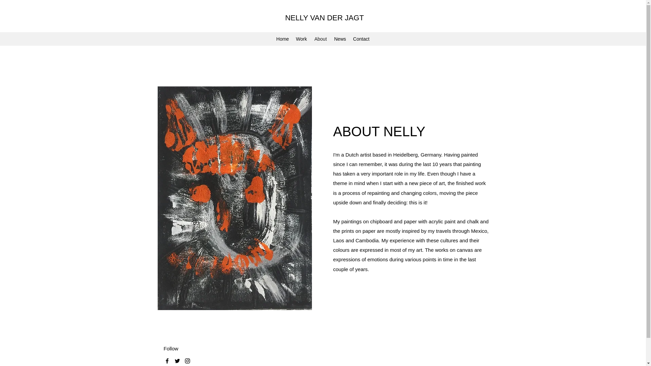 The height and width of the screenshot is (366, 651). Describe the element at coordinates (301, 39) in the screenshot. I see `Work` at that location.